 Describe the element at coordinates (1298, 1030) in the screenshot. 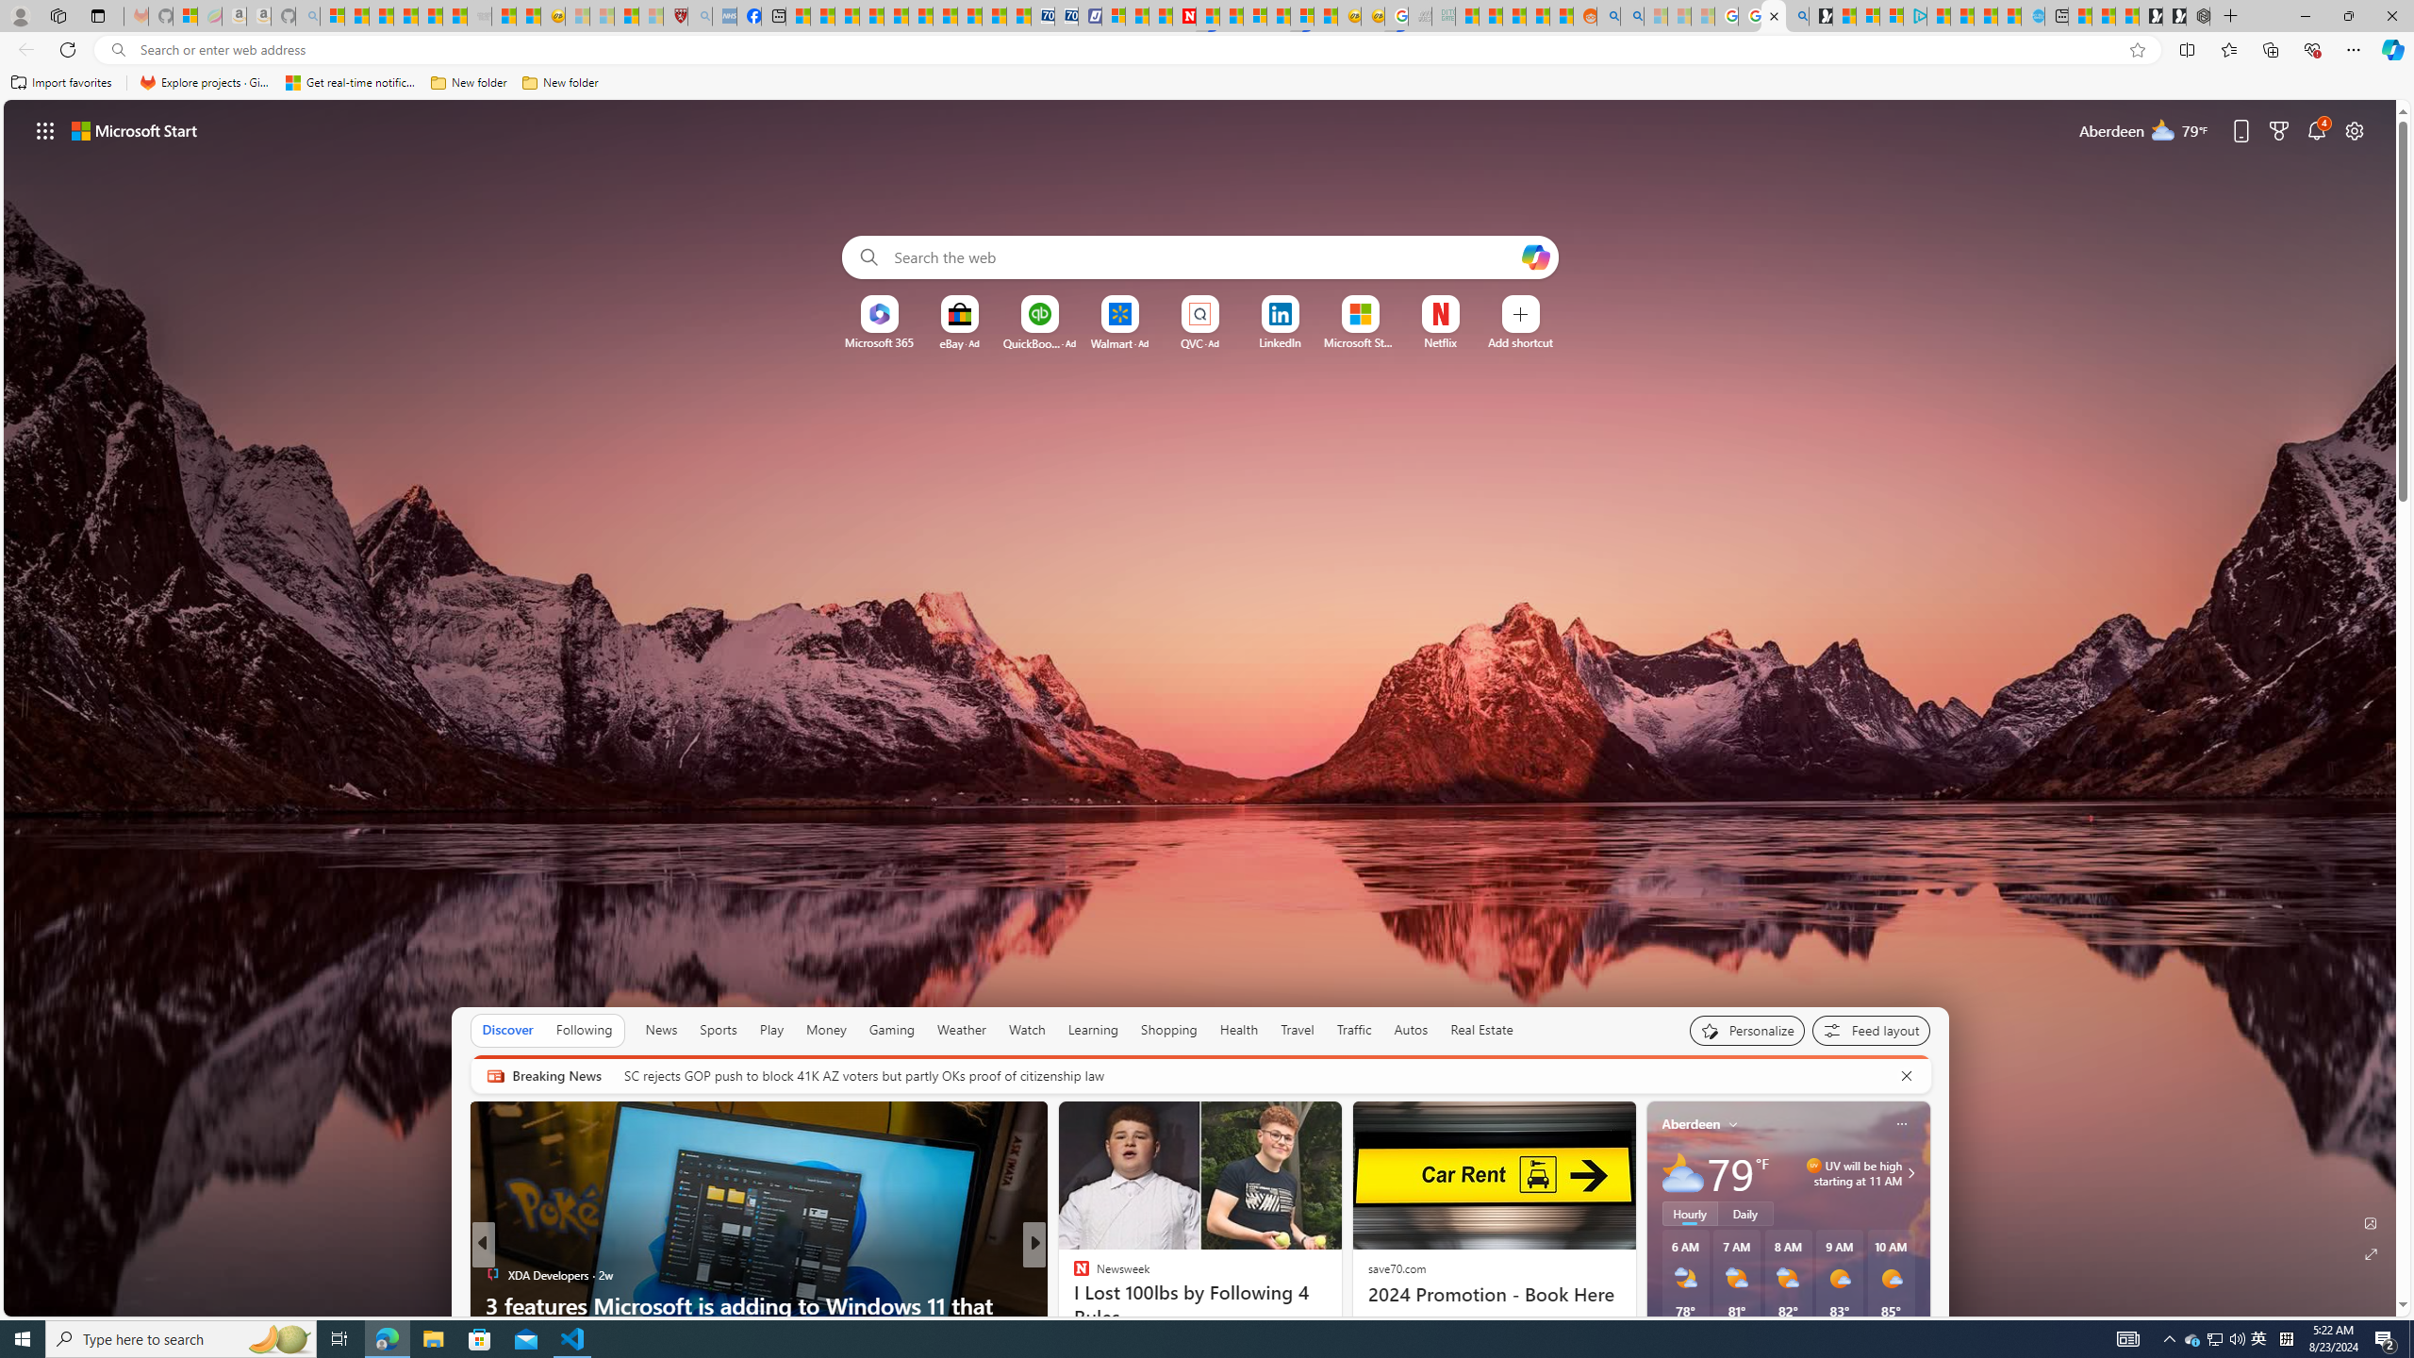

I see `Travel` at that location.